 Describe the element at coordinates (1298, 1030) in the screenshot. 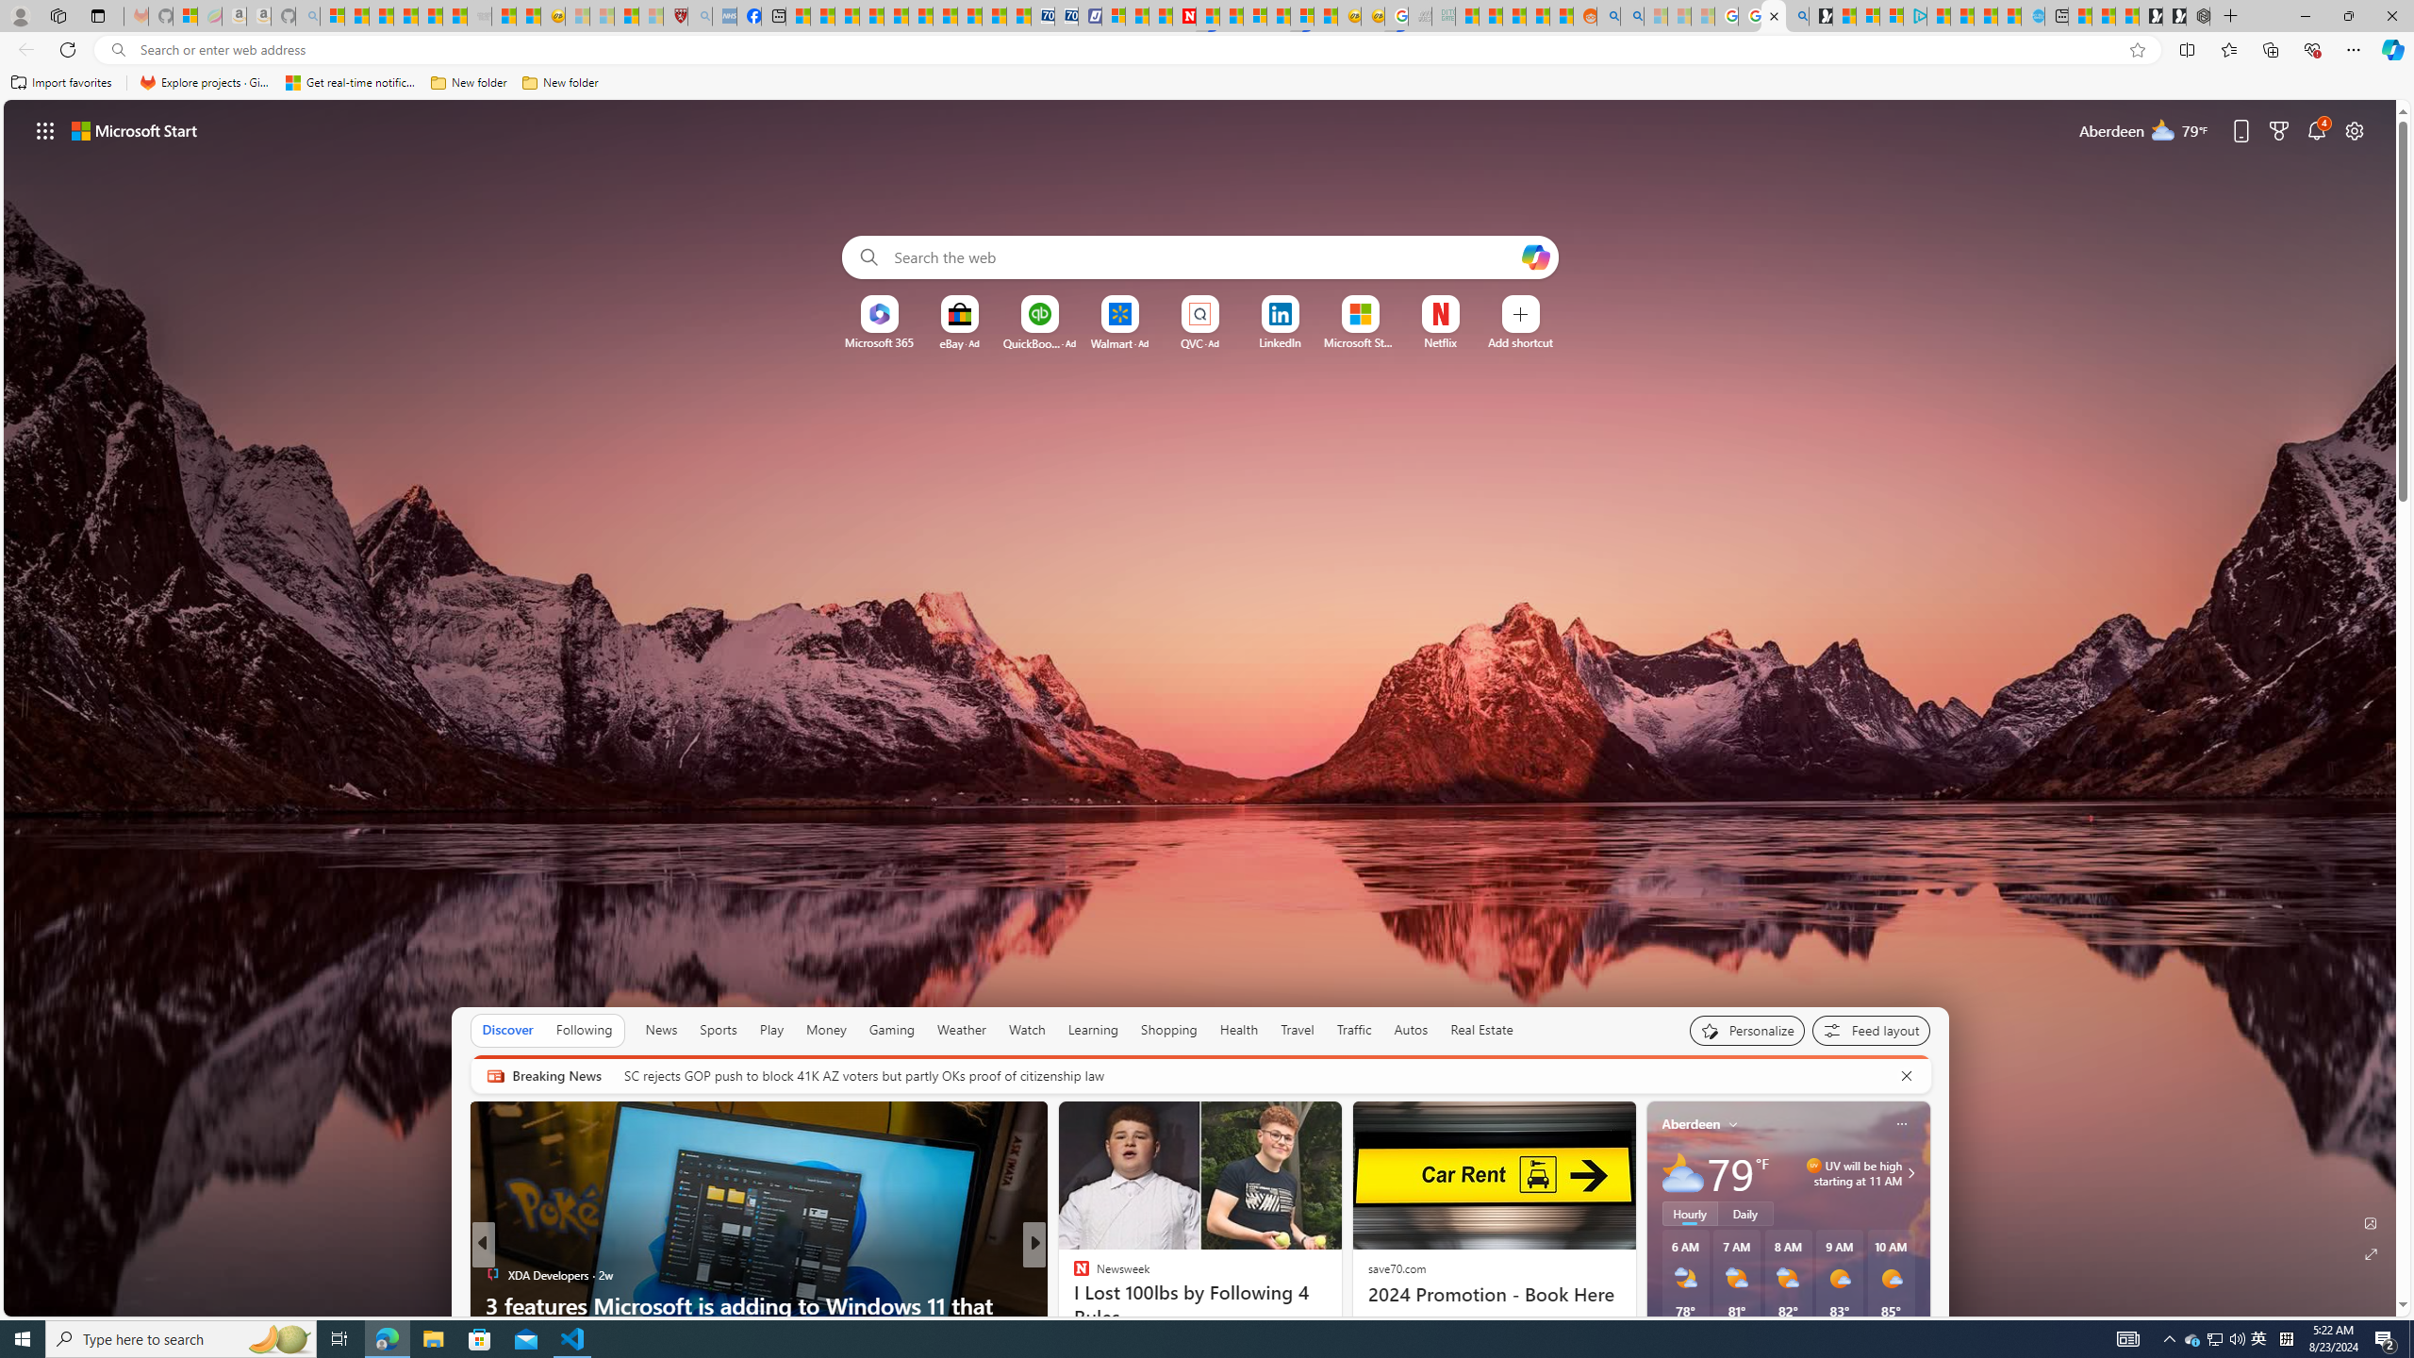

I see `Travel` at that location.